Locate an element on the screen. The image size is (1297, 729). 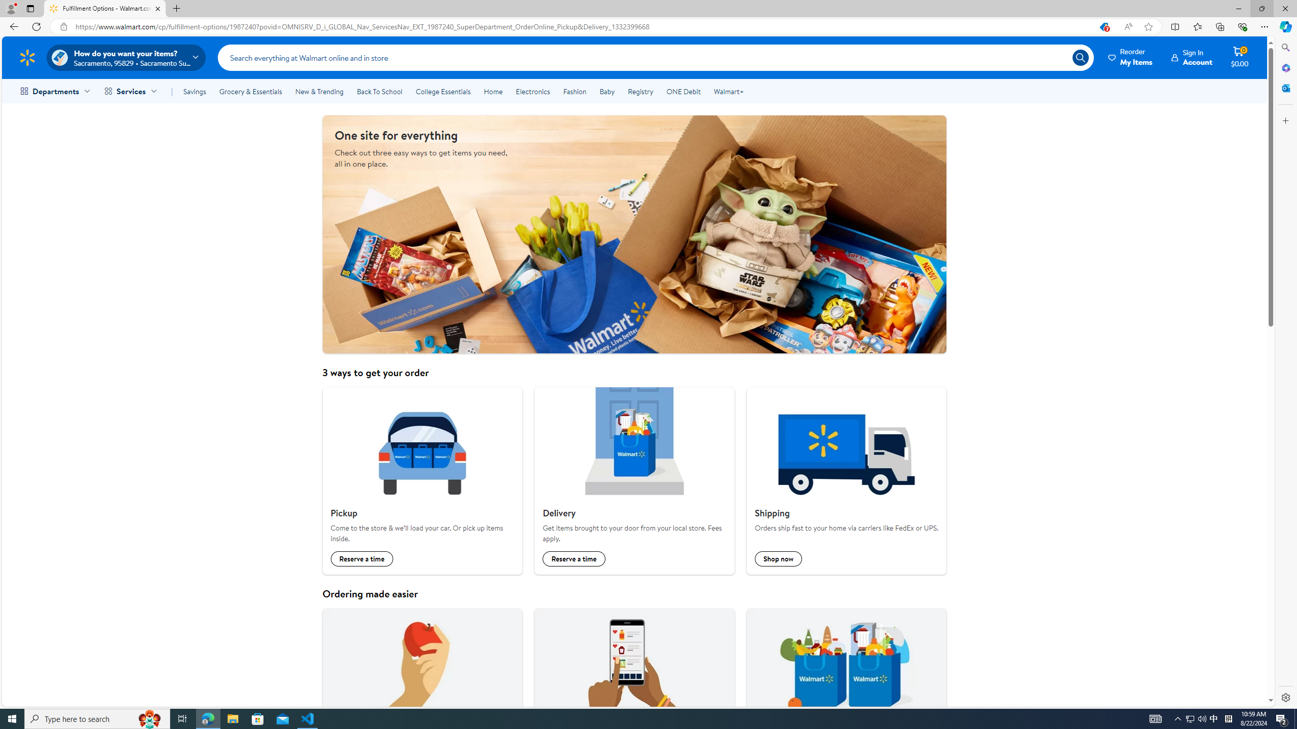
Grocery & Essentials is located at coordinates (250, 91).